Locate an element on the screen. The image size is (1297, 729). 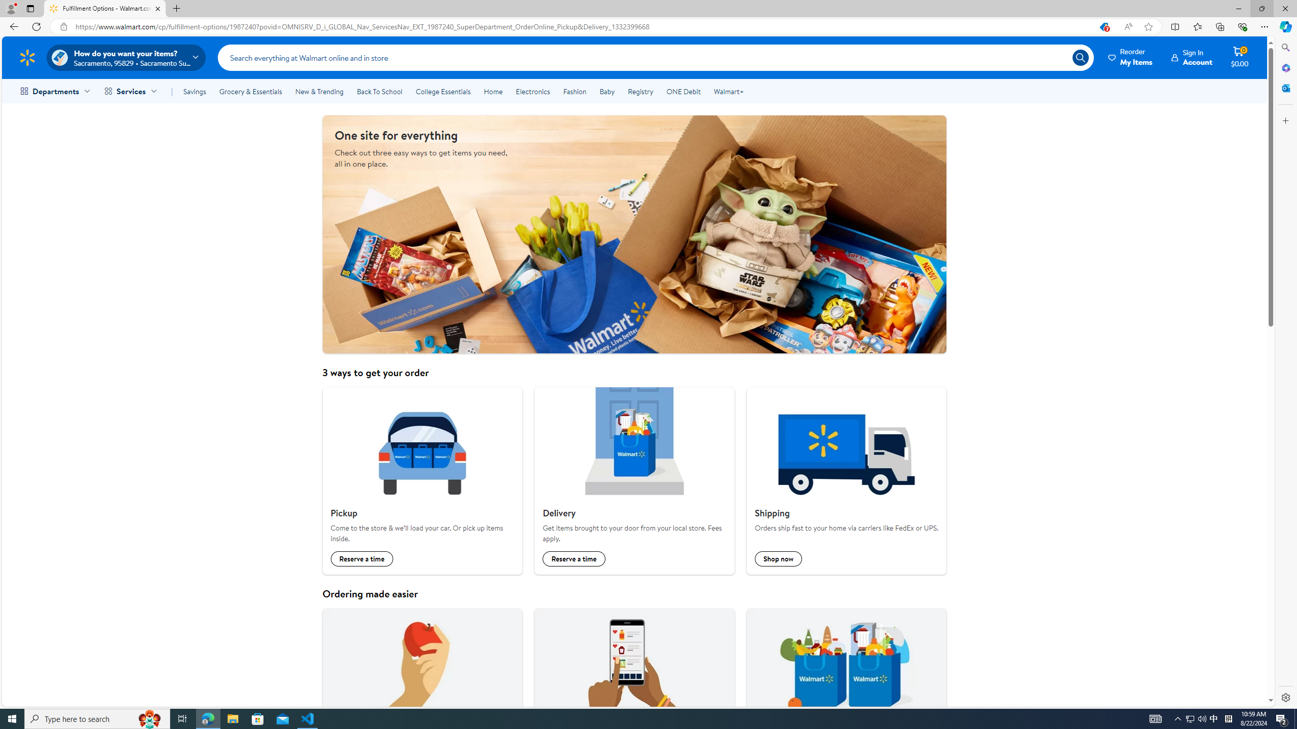
Grocery & Essentials is located at coordinates (250, 91).